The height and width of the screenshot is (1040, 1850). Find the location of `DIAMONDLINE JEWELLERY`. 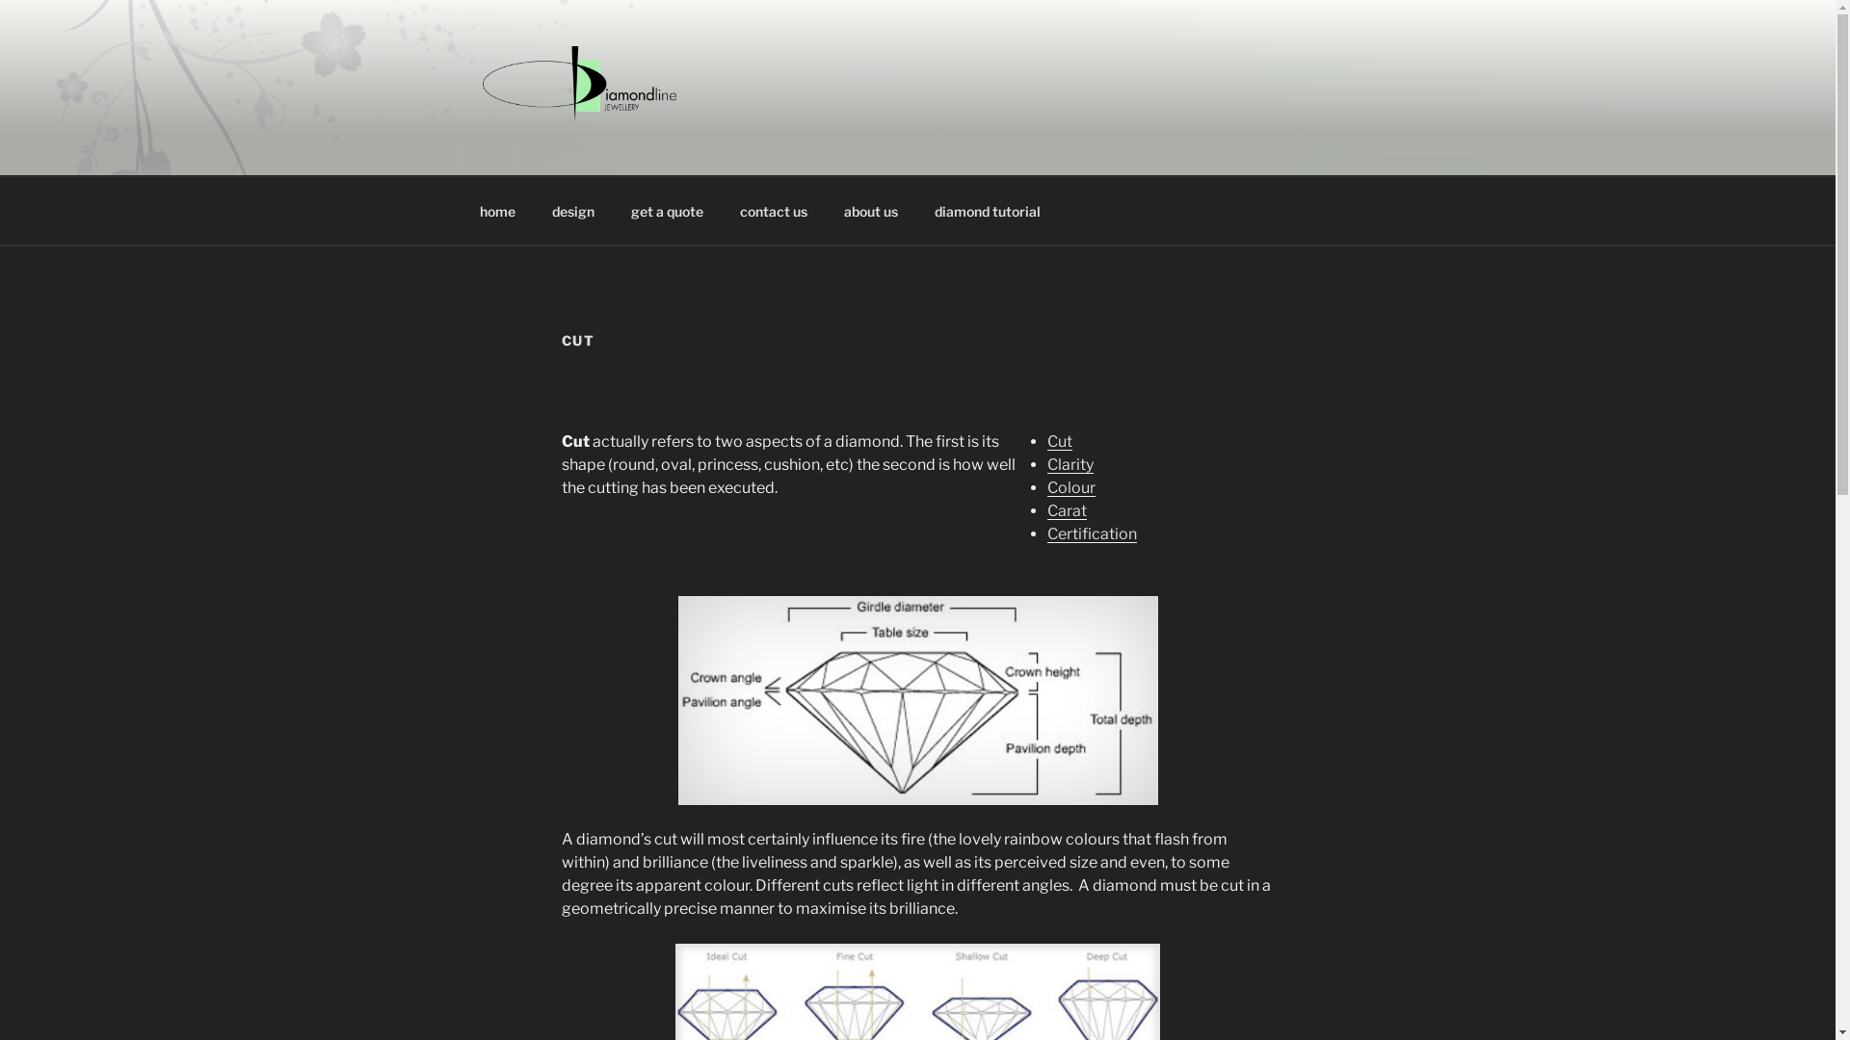

DIAMONDLINE JEWELLERY is located at coordinates (753, 151).